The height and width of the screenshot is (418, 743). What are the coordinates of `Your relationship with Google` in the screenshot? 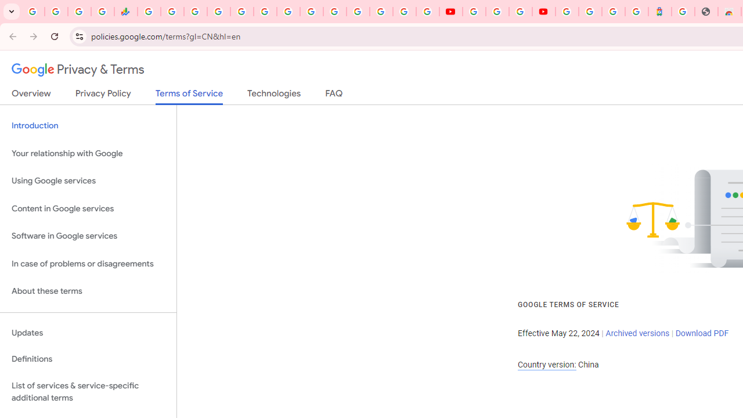 It's located at (88, 153).